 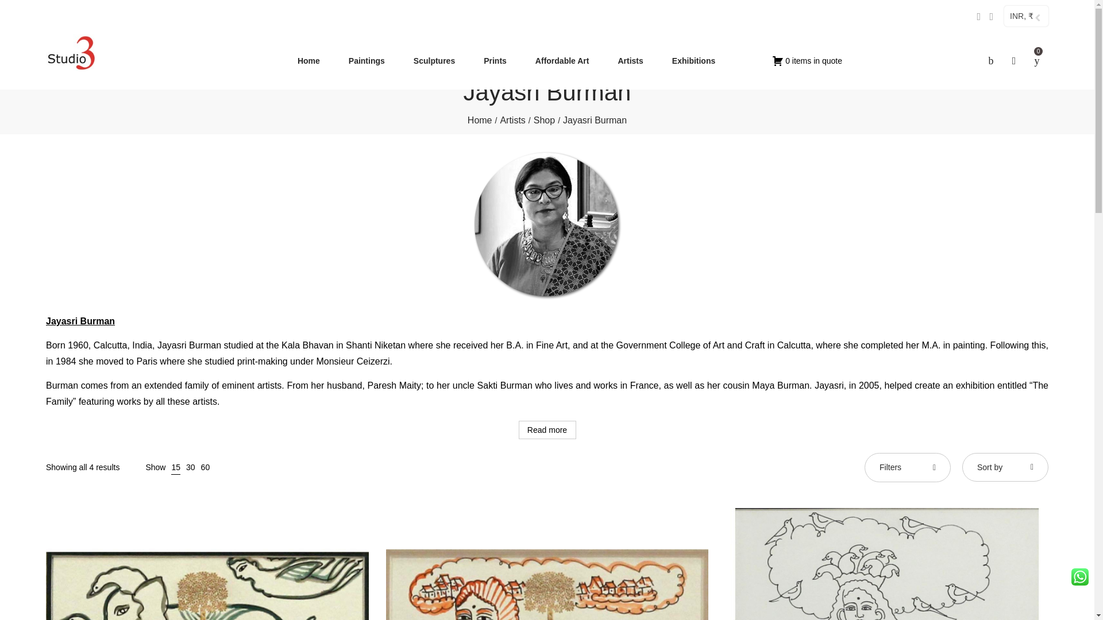 I want to click on 0, so click(x=1037, y=61).